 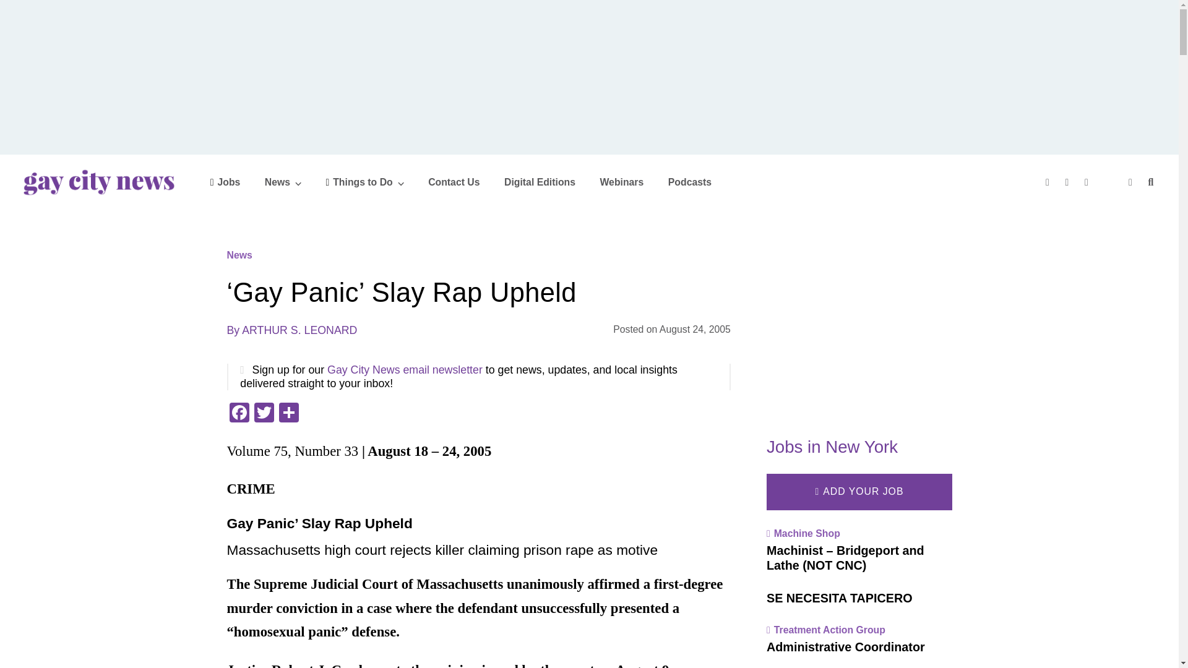 What do you see at coordinates (1069, 182) in the screenshot?
I see `Twitter` at bounding box center [1069, 182].